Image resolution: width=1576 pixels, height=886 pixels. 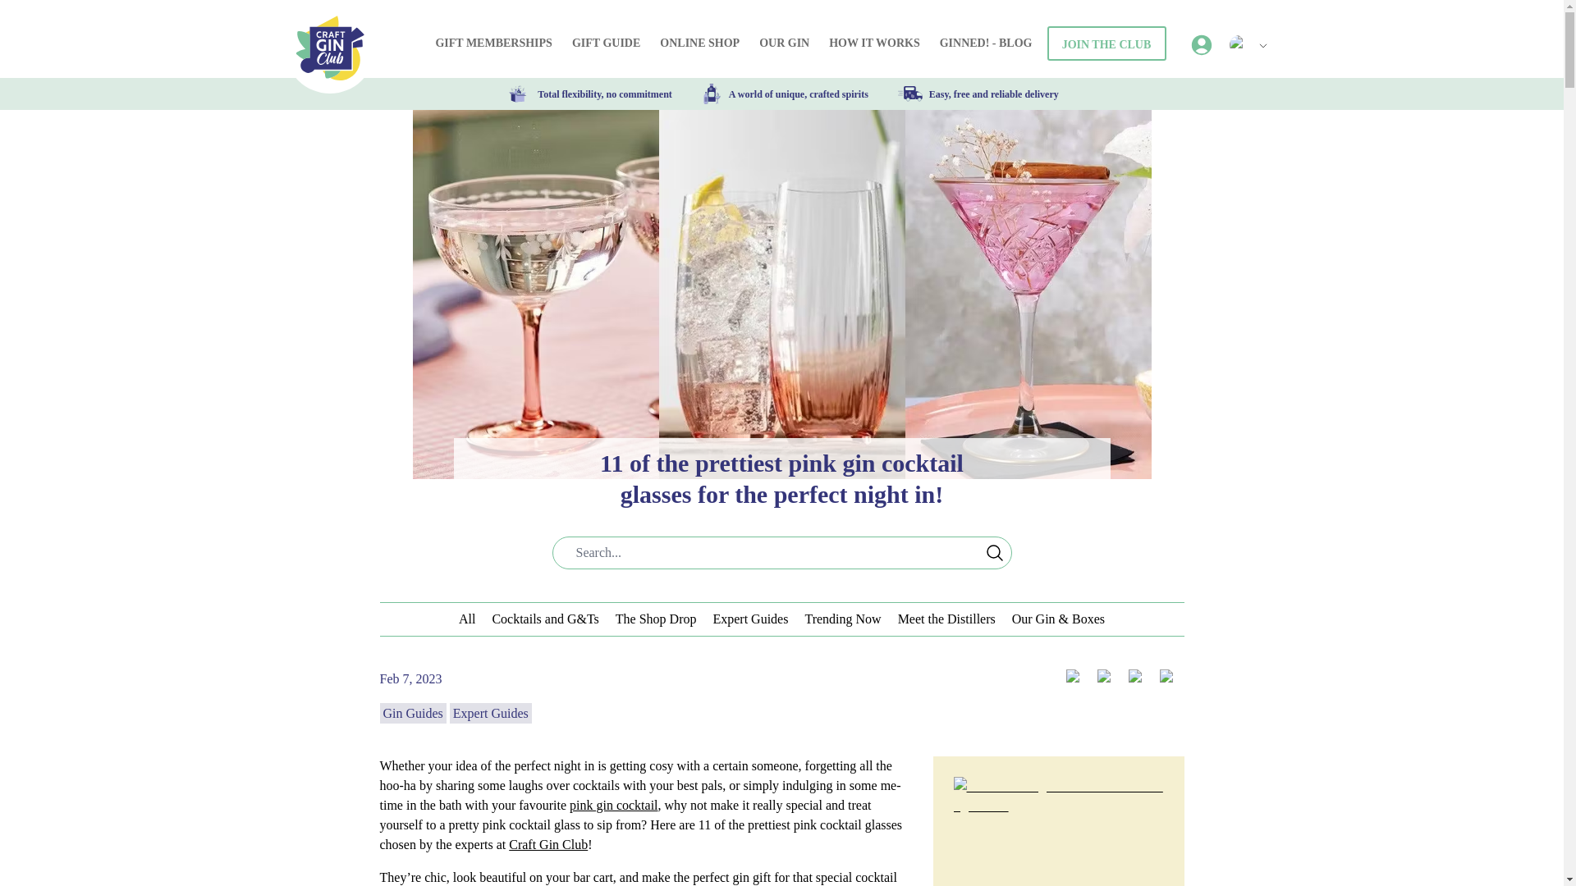 What do you see at coordinates (947, 619) in the screenshot?
I see `Meet the Distillers` at bounding box center [947, 619].